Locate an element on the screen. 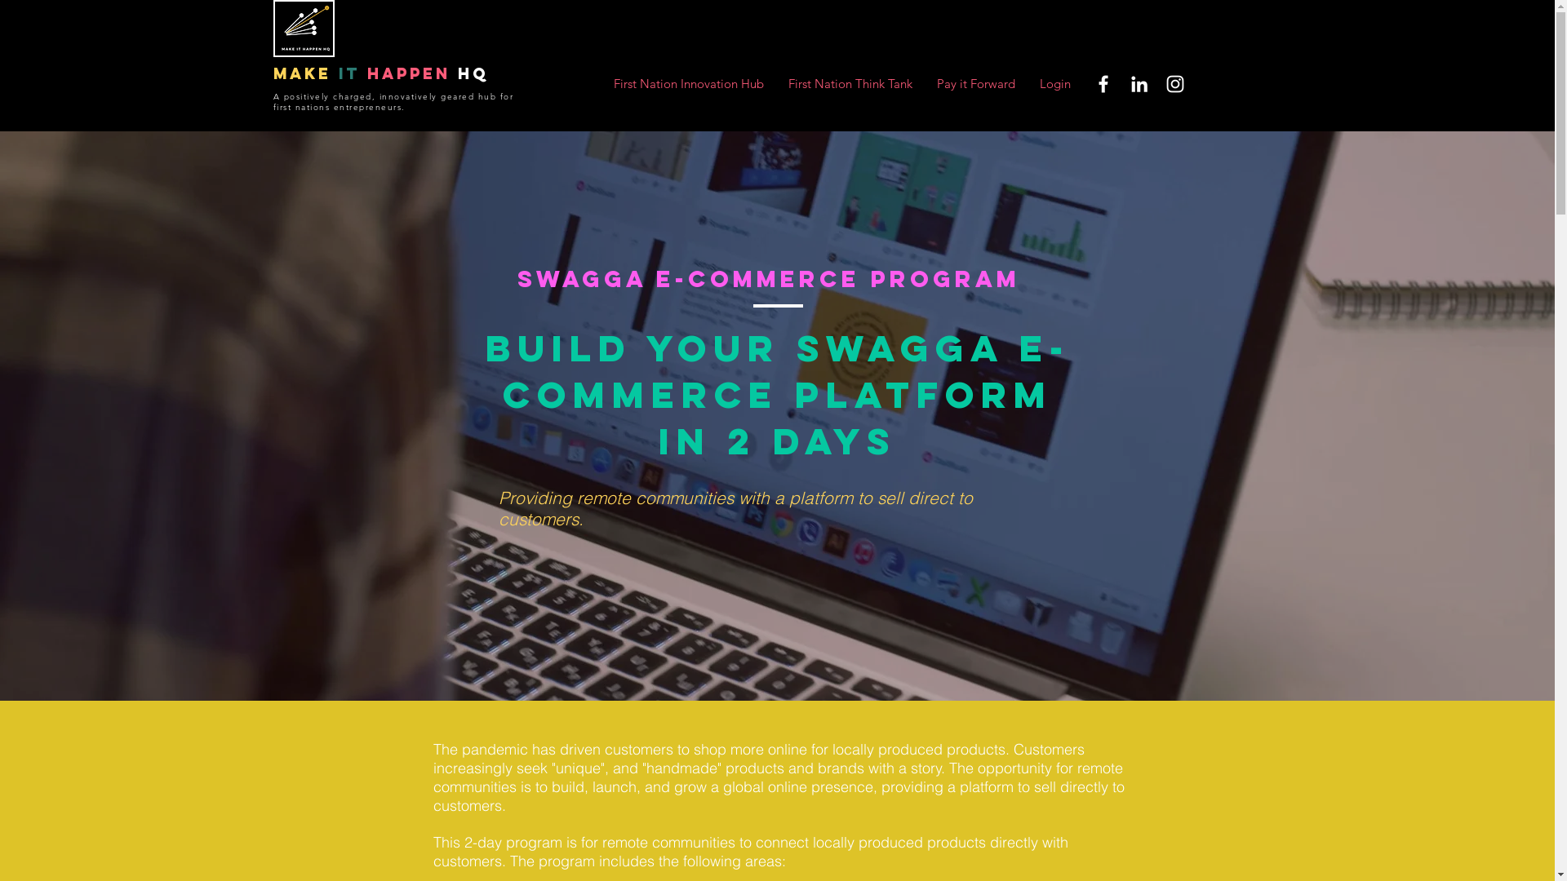  happen is located at coordinates (409, 73).